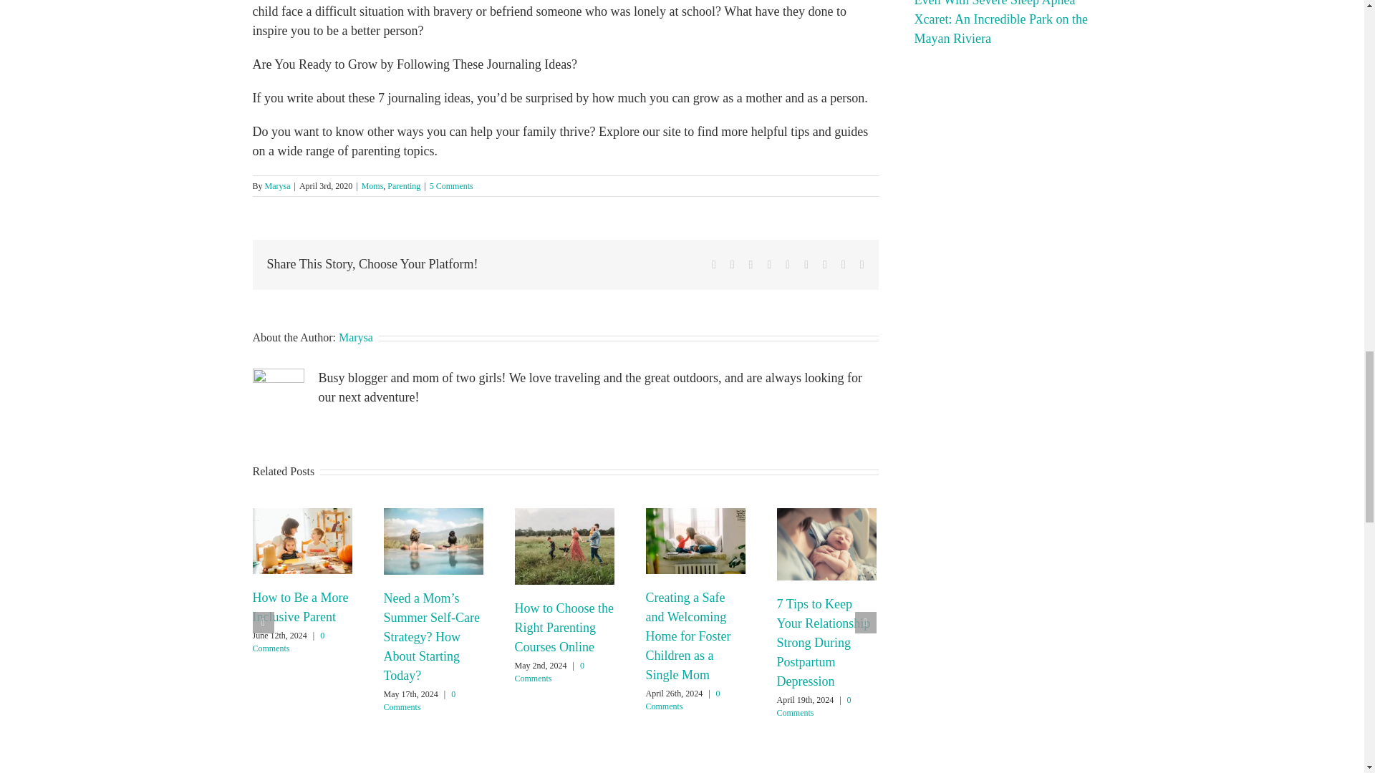 The height and width of the screenshot is (773, 1375). Describe the element at coordinates (278, 185) in the screenshot. I see `Posts by Marysa` at that location.